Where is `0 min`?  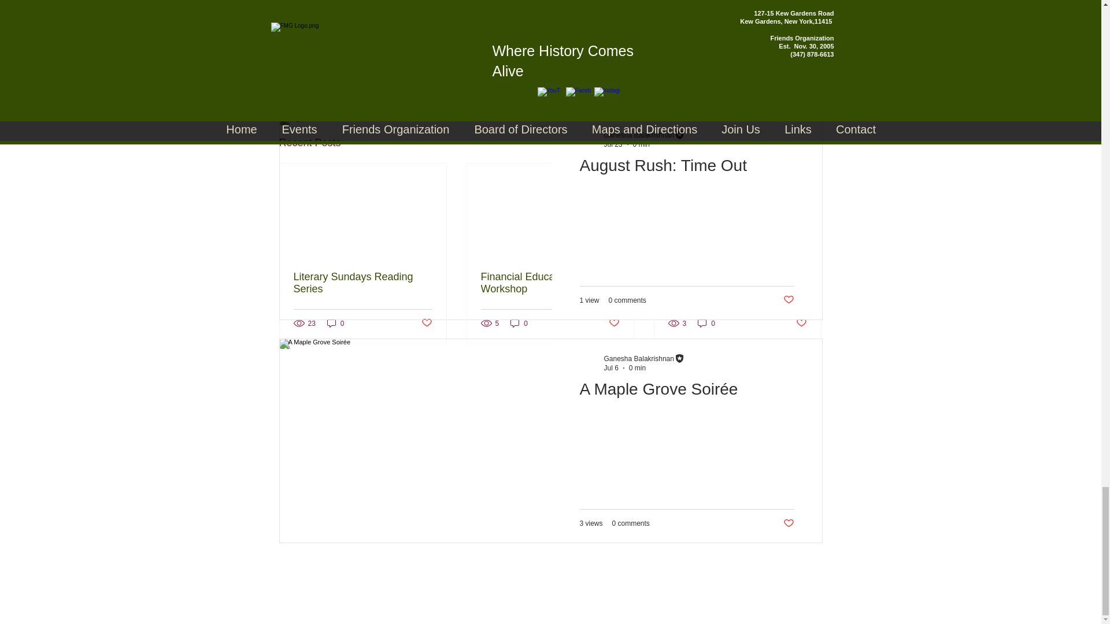 0 min is located at coordinates (641, 144).